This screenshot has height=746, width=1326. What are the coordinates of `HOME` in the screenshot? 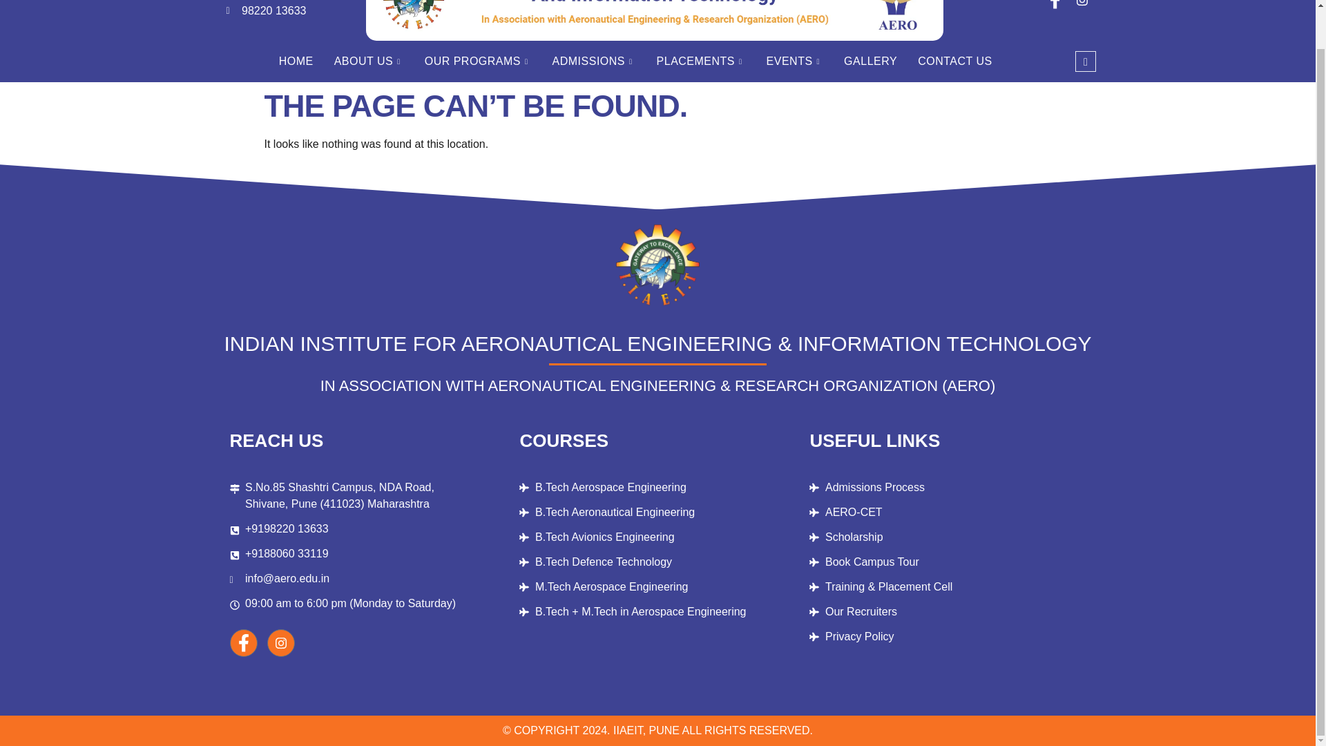 It's located at (296, 61).